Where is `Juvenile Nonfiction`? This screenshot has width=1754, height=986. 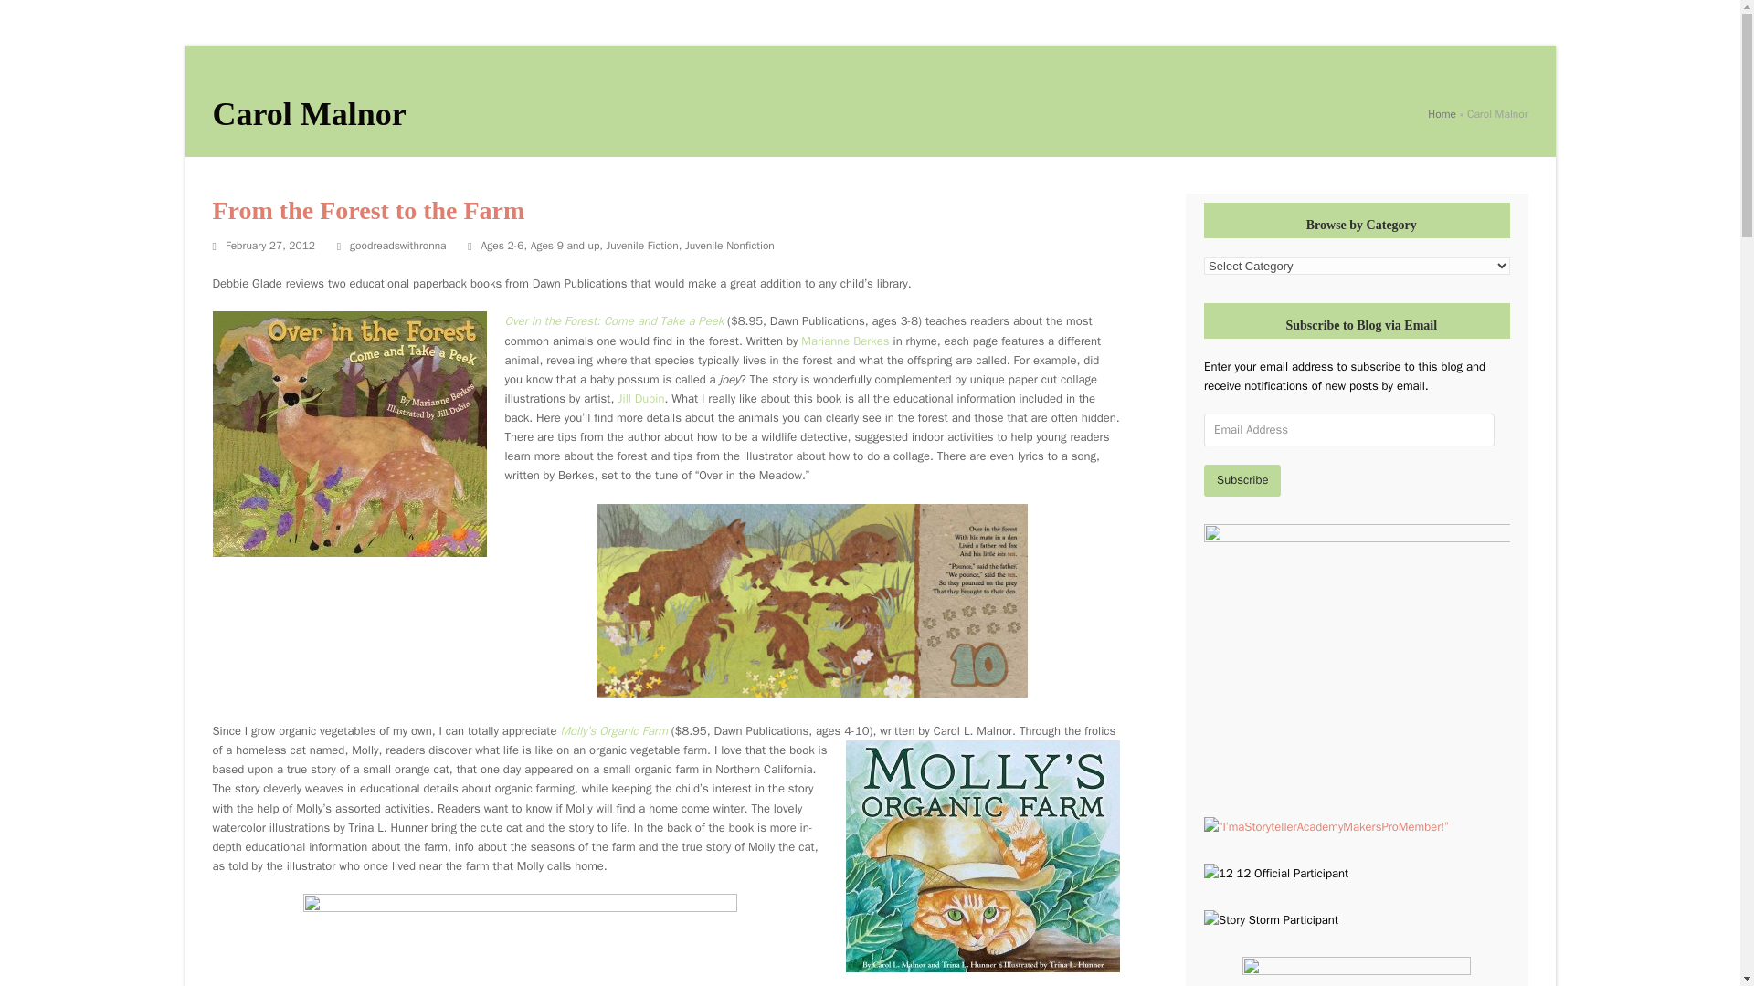 Juvenile Nonfiction is located at coordinates (730, 245).